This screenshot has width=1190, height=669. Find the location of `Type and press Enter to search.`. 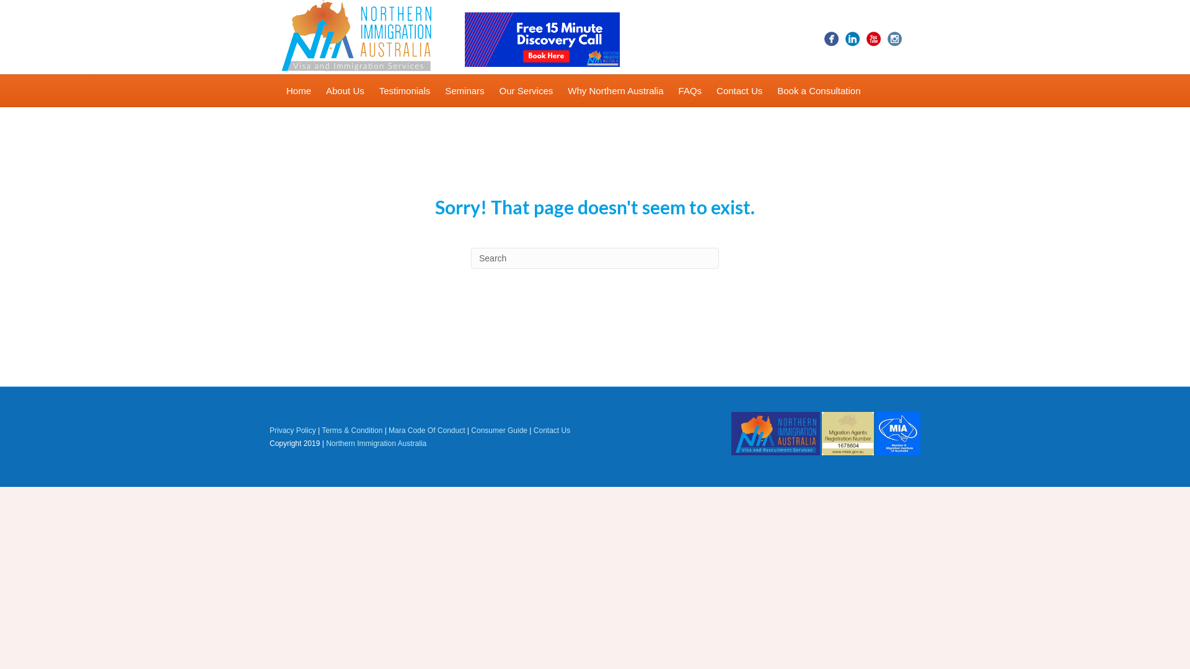

Type and press Enter to search. is located at coordinates (595, 258).